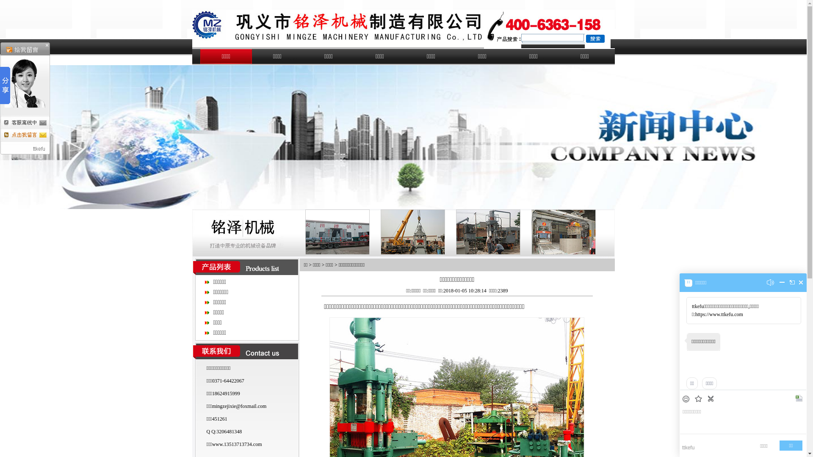 This screenshot has height=457, width=813. I want to click on  , so click(782, 284).